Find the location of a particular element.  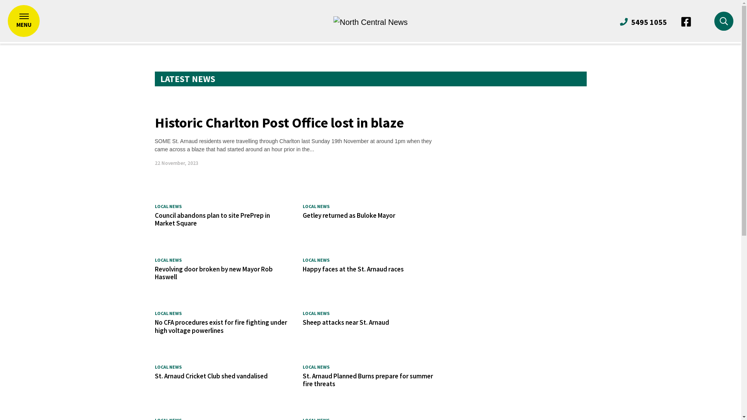

5495 1055 is located at coordinates (643, 22).